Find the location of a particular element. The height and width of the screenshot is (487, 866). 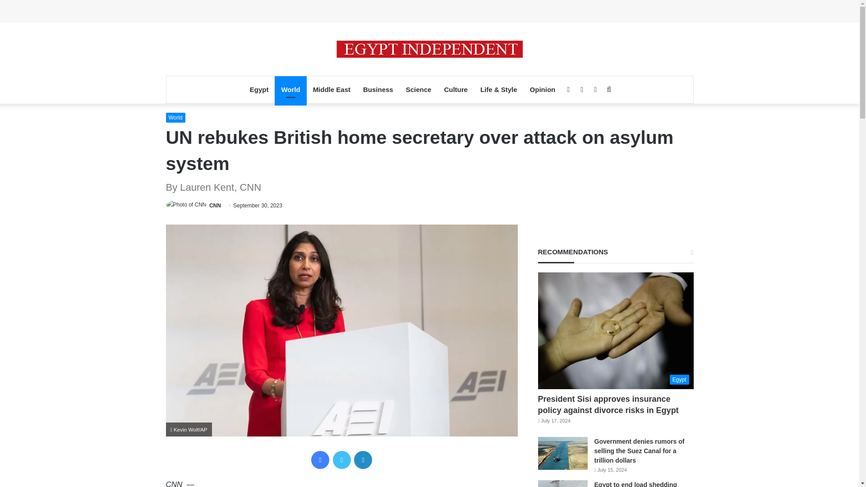

Science is located at coordinates (419, 89).